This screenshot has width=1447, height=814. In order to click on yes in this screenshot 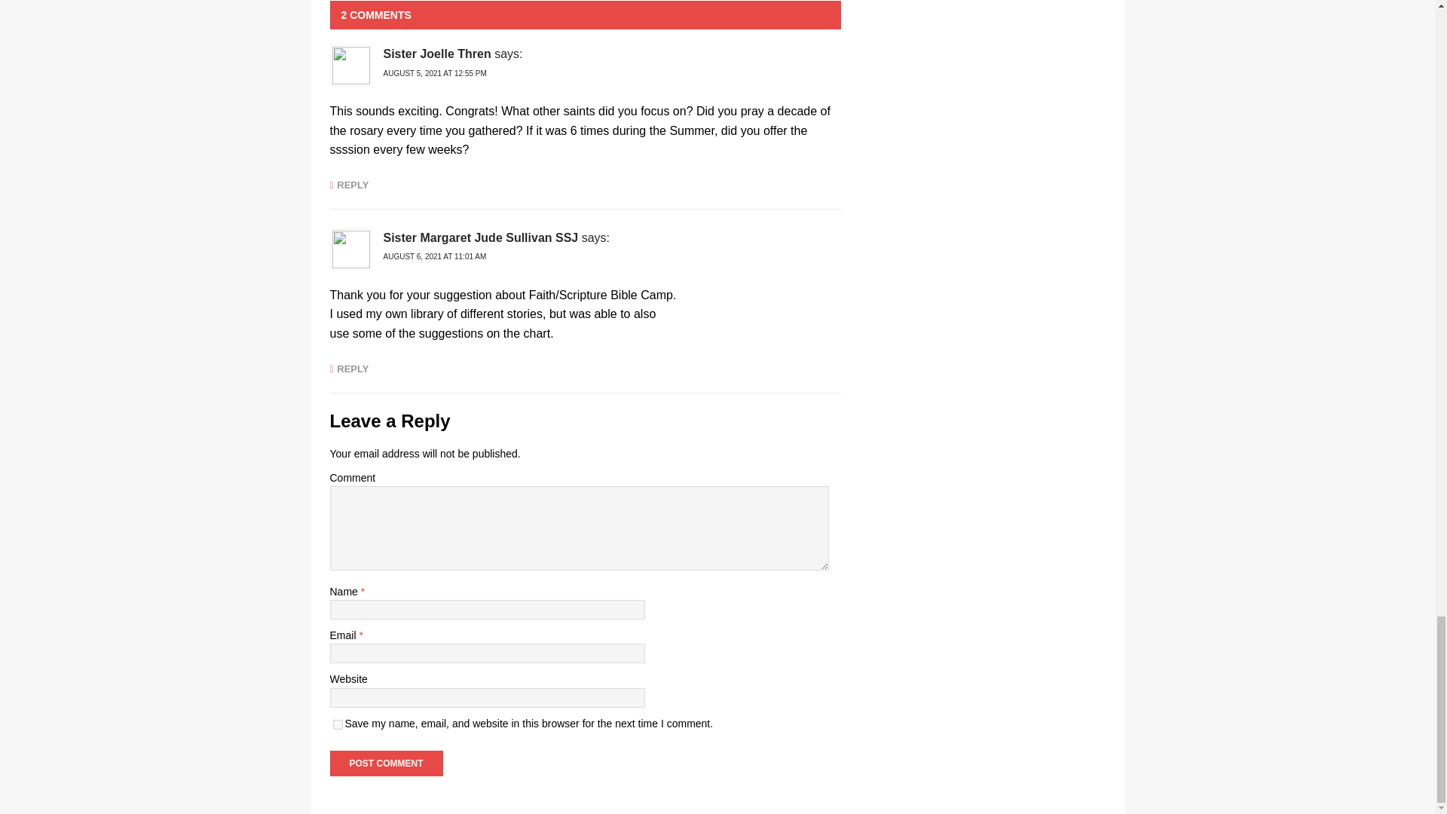, I will do `click(338, 724)`.